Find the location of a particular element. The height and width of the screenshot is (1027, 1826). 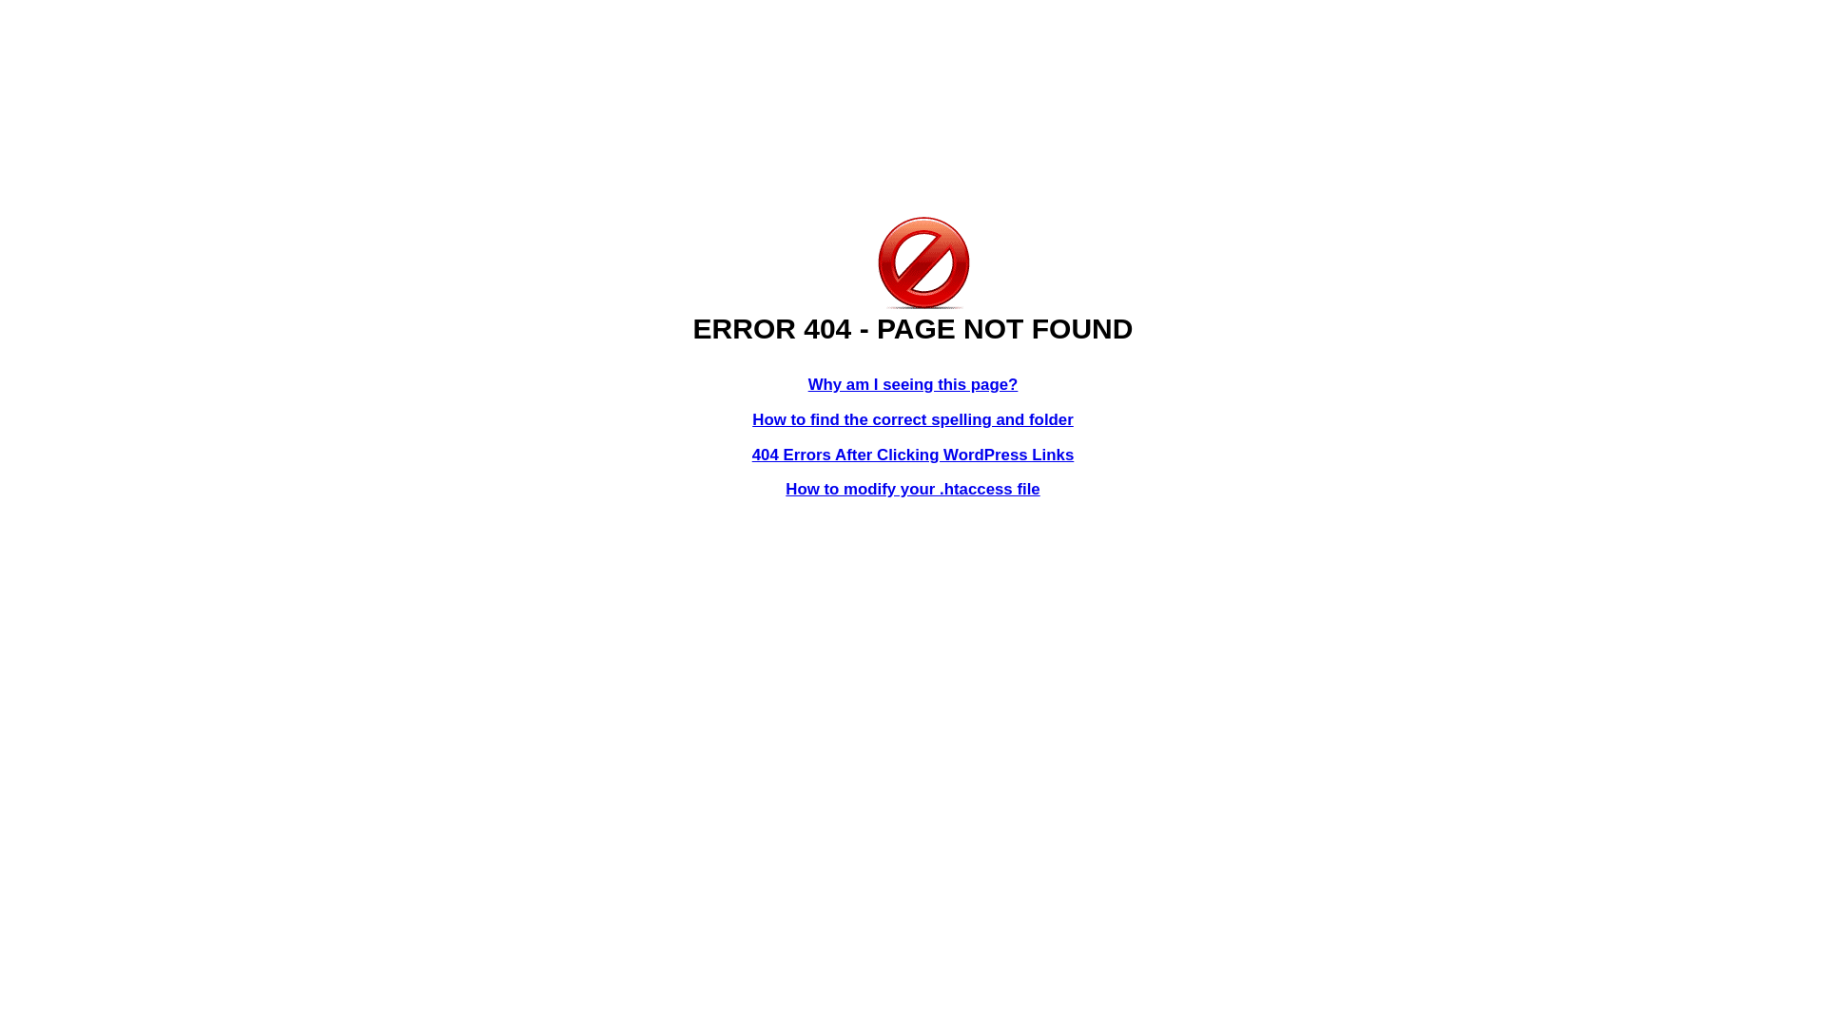

404 Errors After Clicking WordPress Links is located at coordinates (913, 455).